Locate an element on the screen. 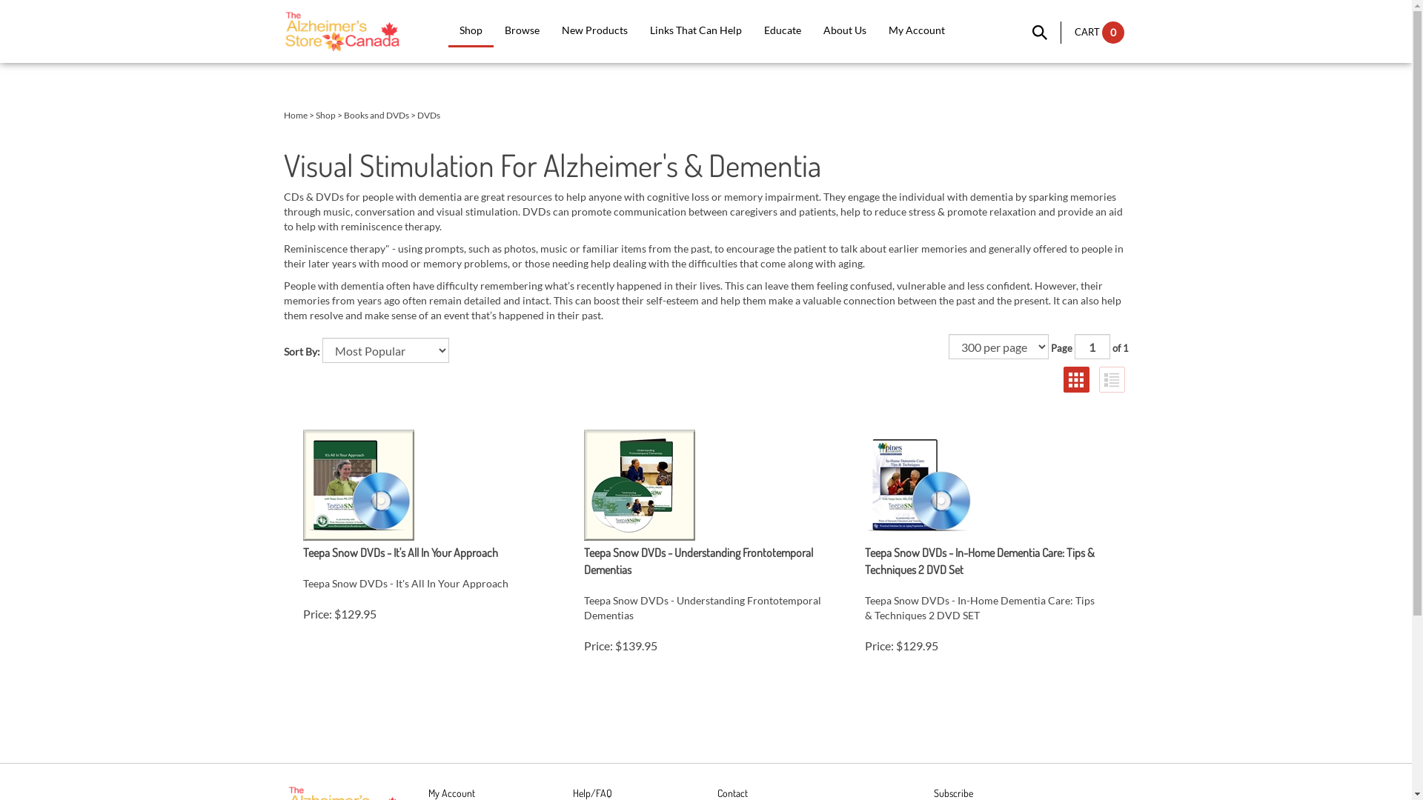  Teepa-Snow-DVDs-In-Home-Dementia-Care-Tips-Techniques is located at coordinates (983, 485).